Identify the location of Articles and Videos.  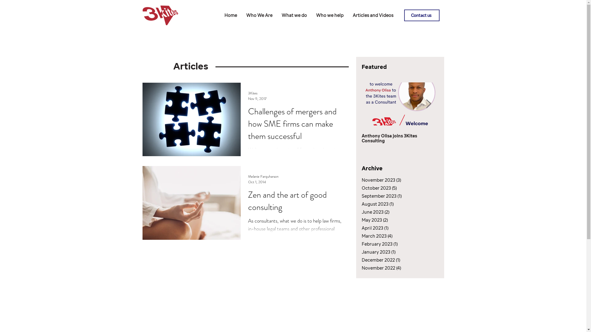
(373, 15).